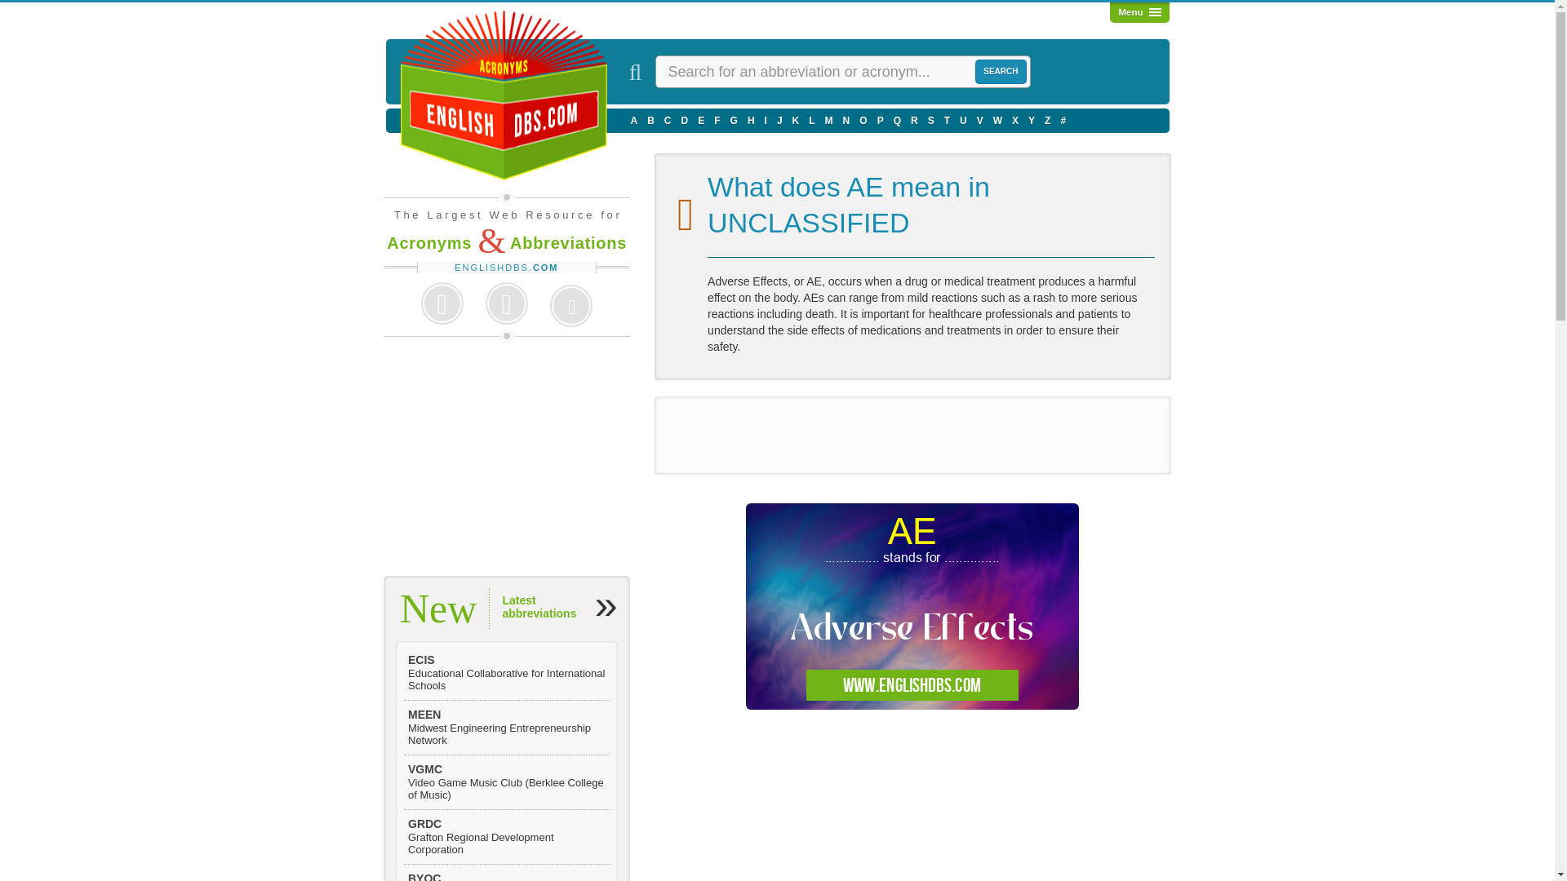  Describe the element at coordinates (442, 303) in the screenshot. I see `Facebook Page` at that location.